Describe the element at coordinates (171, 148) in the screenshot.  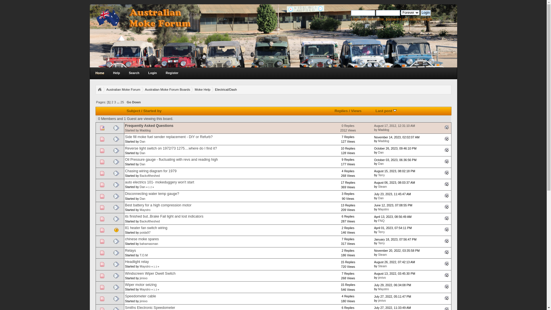
I see `Reverse light switch on 1972/73 1275....where do I find it?` at that location.